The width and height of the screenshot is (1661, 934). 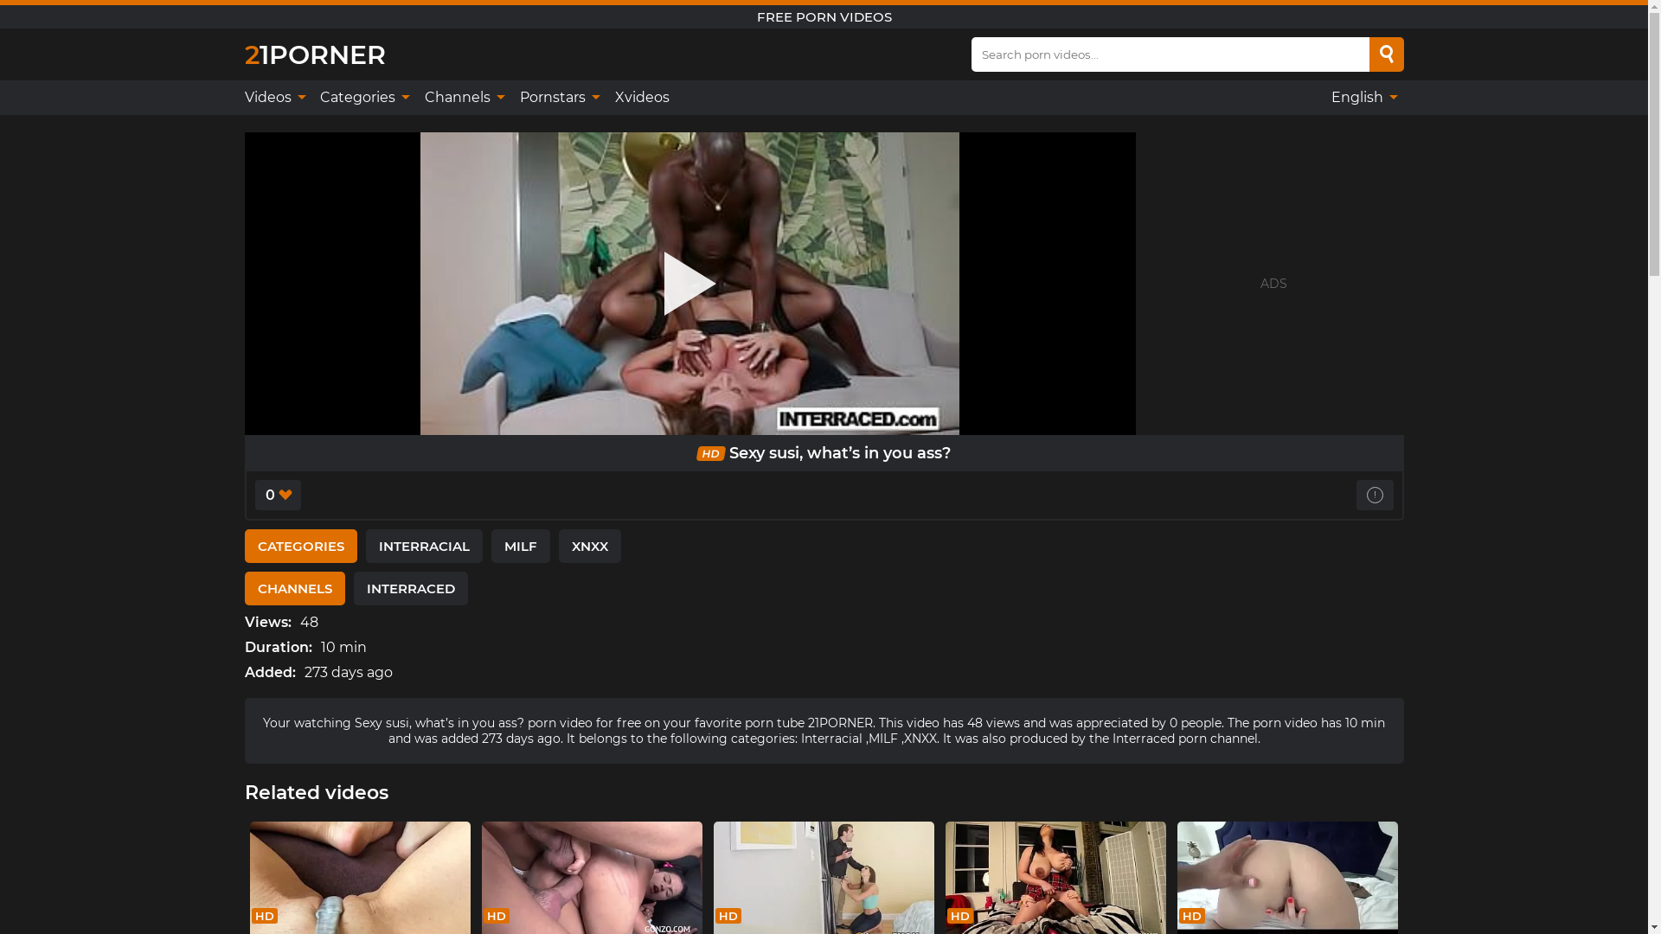 I want to click on XNXX, so click(x=590, y=547).